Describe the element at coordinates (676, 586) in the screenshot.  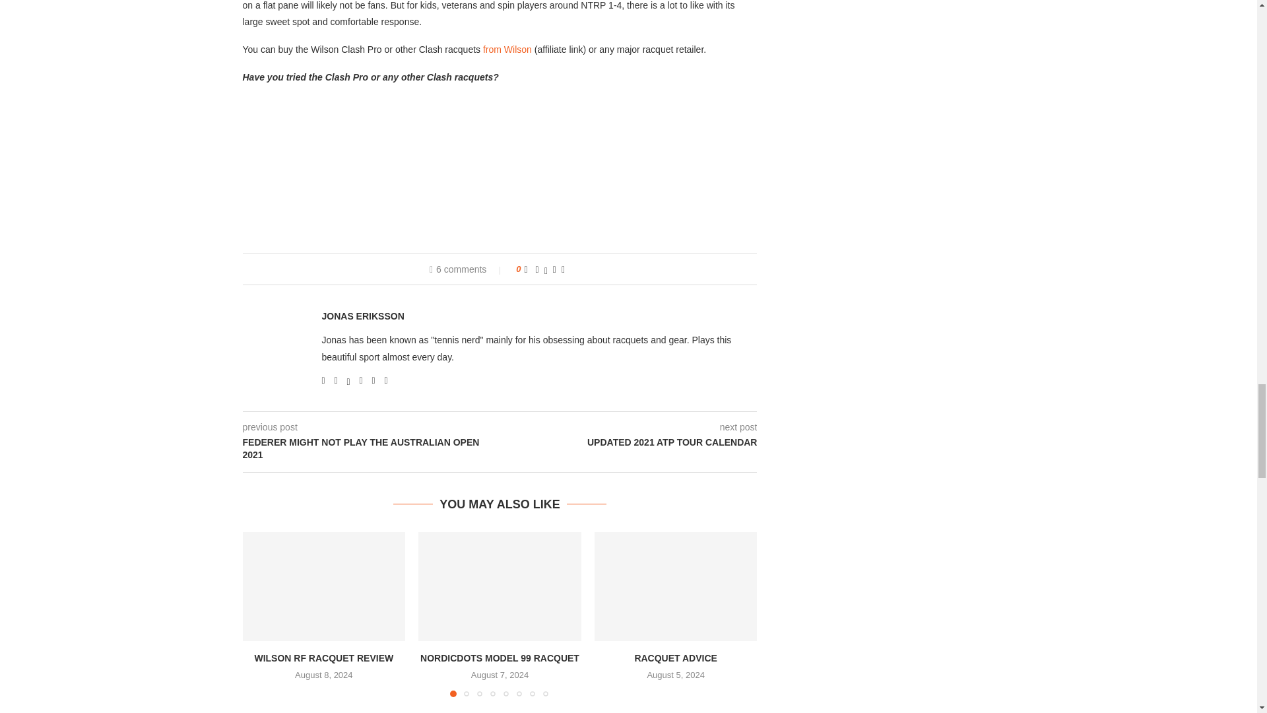
I see `Racquet advice` at that location.